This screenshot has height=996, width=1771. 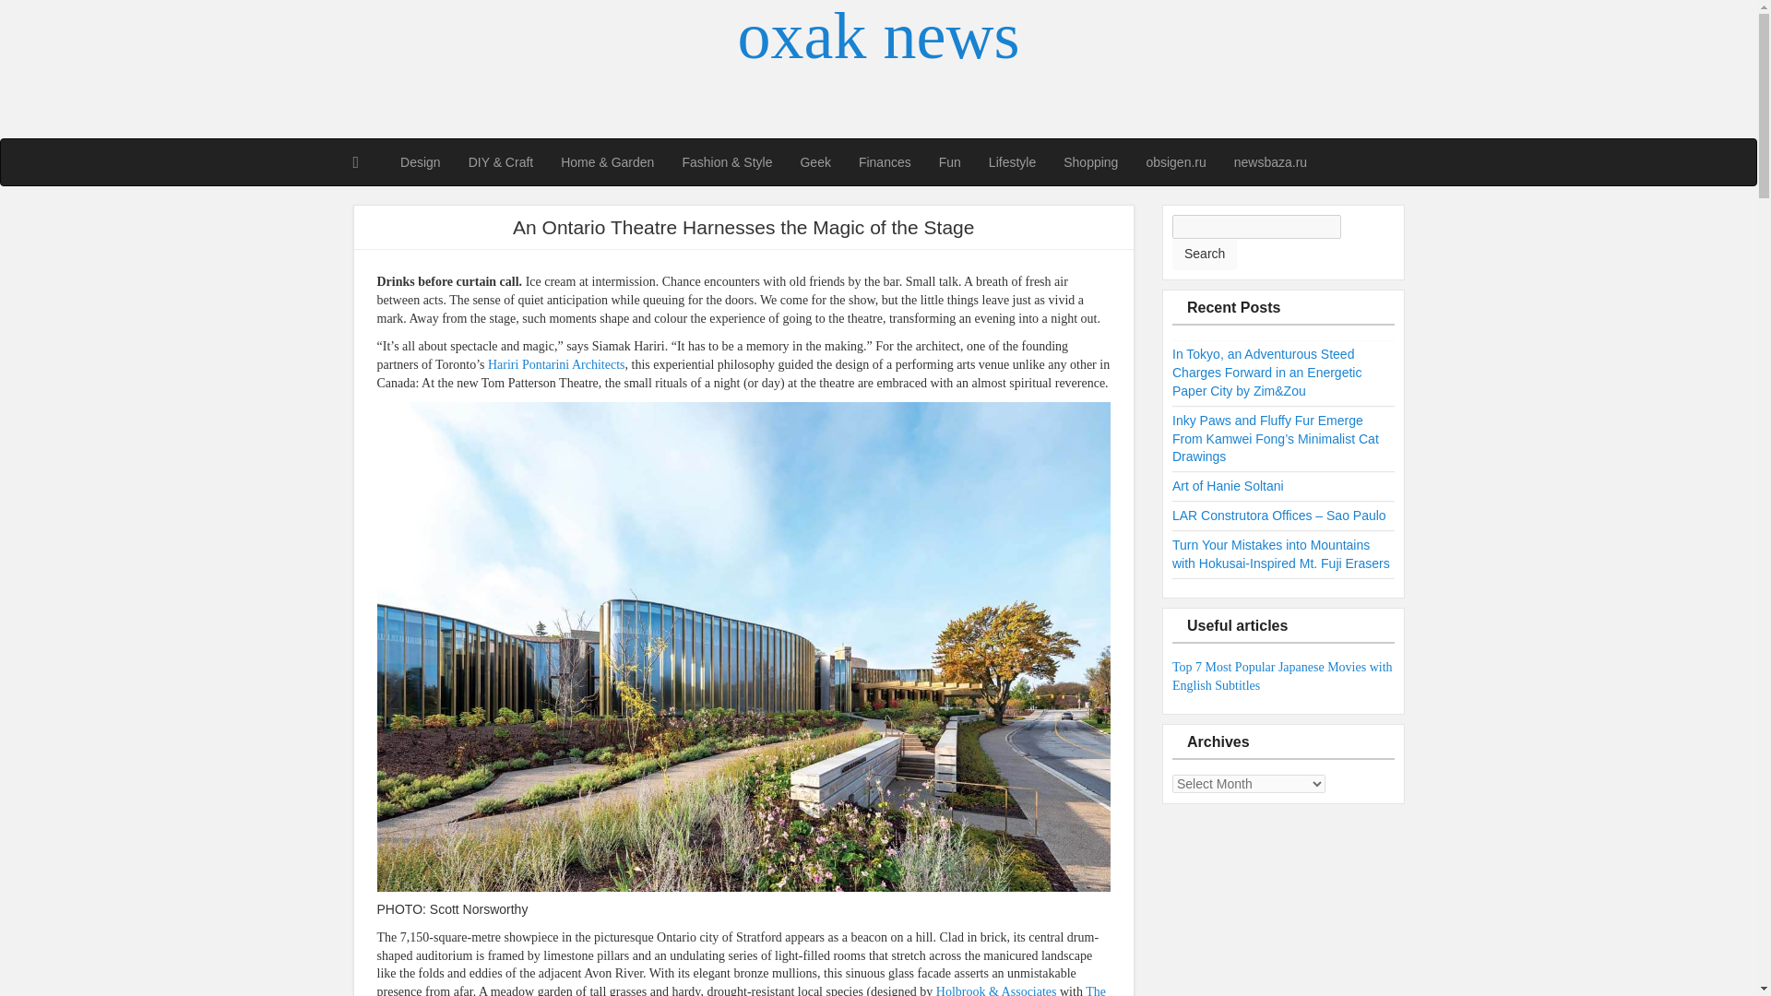 I want to click on Lifestyle, so click(x=1013, y=162).